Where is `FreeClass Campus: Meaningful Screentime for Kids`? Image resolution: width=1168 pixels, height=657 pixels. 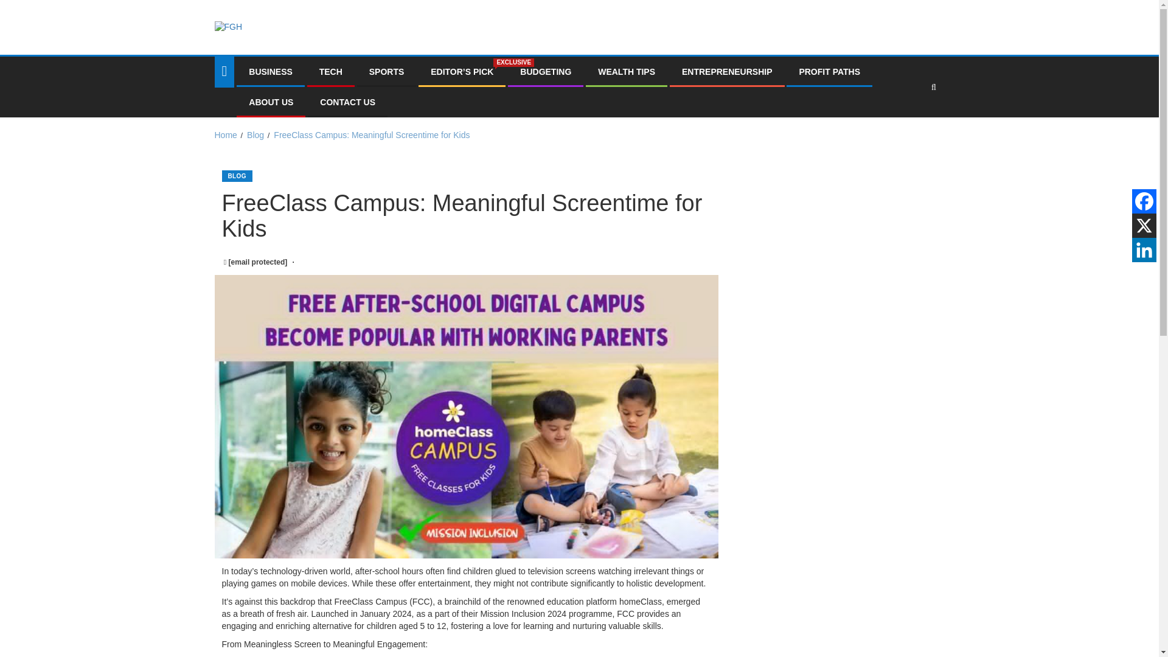 FreeClass Campus: Meaningful Screentime for Kids is located at coordinates (371, 135).